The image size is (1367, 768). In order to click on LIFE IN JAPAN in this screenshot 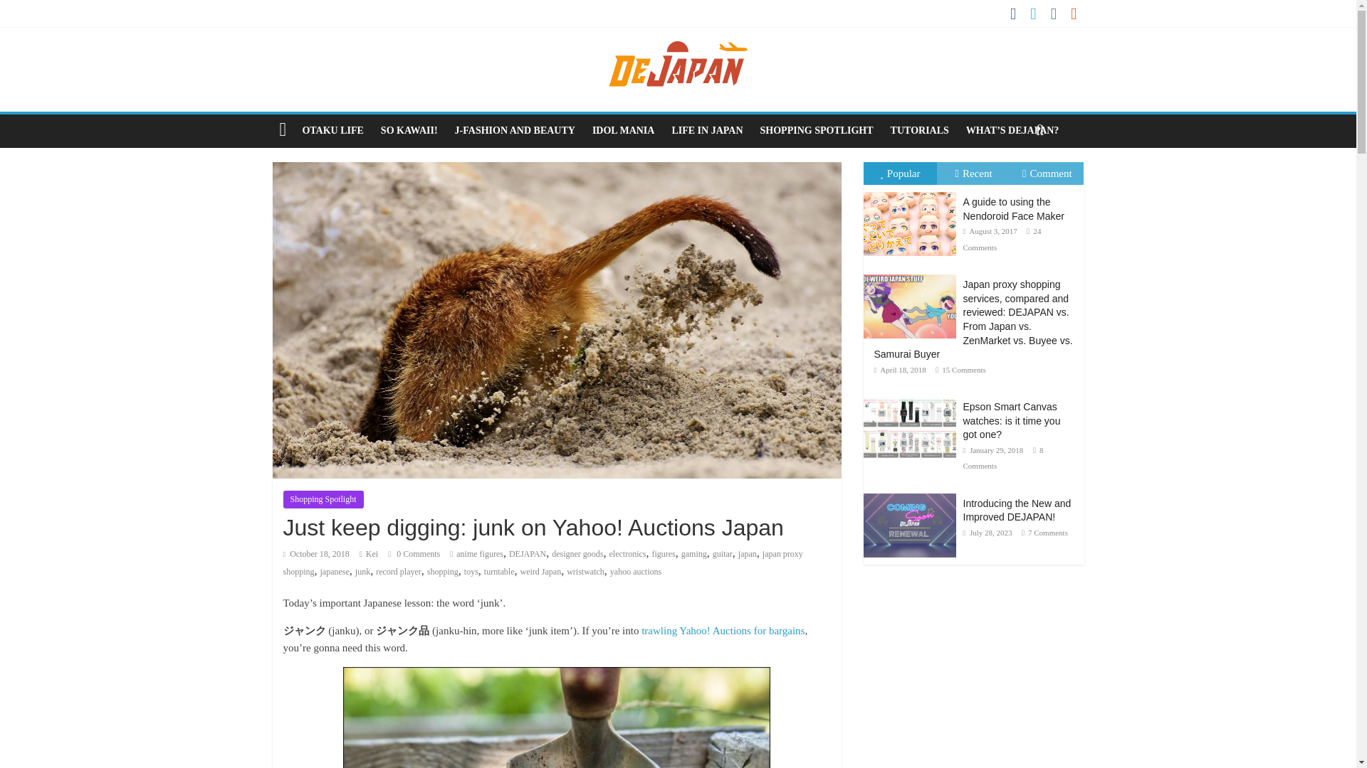, I will do `click(706, 131)`.